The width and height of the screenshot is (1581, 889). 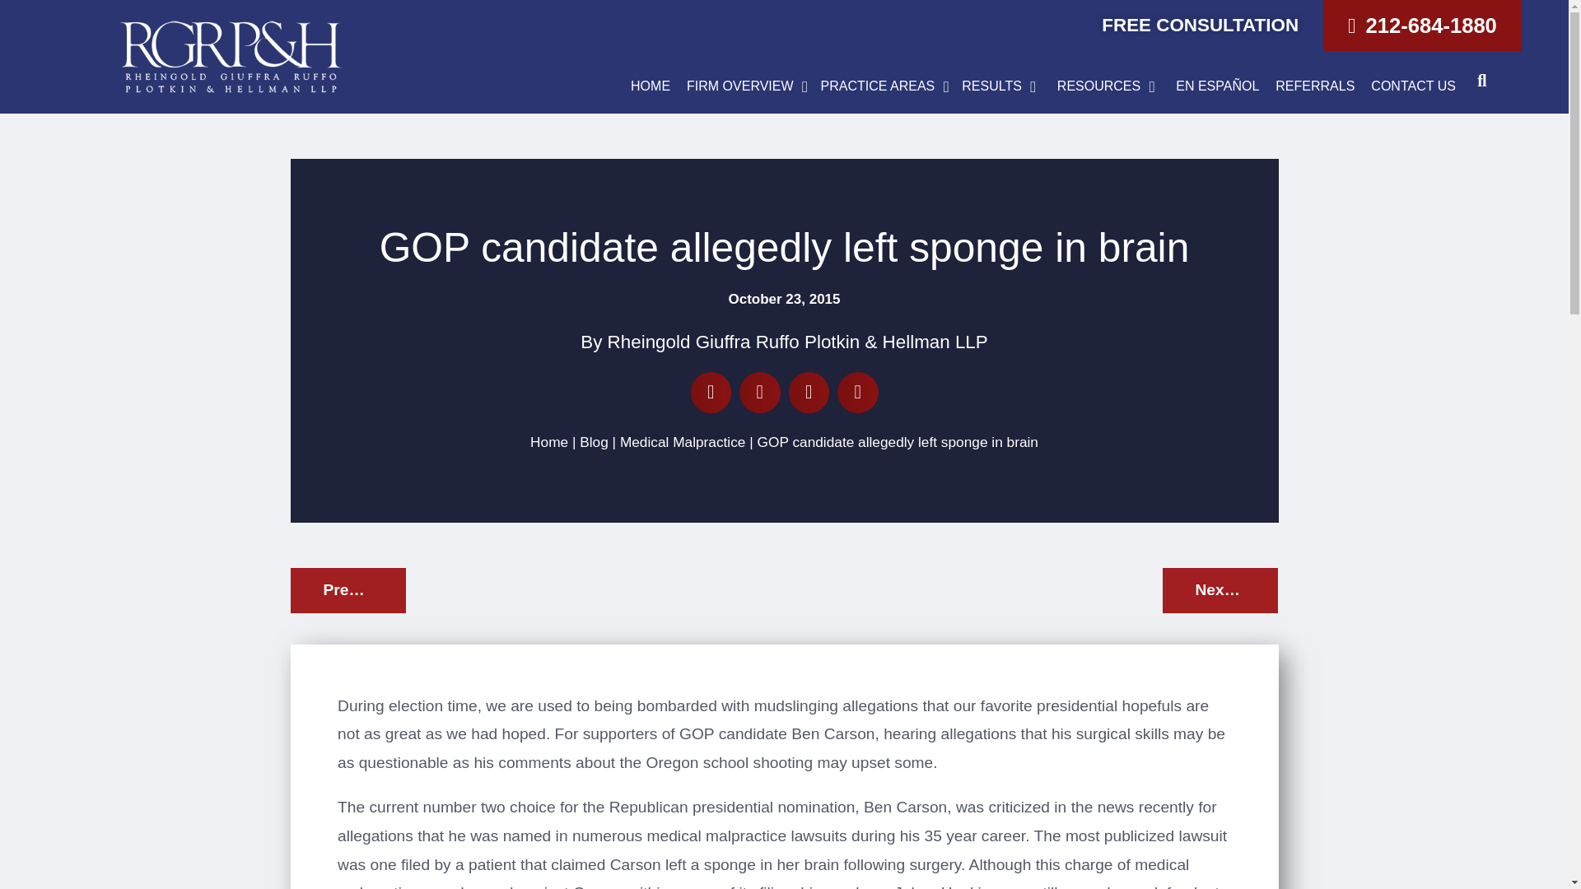 I want to click on FREE CONSULTATION, so click(x=1200, y=25).